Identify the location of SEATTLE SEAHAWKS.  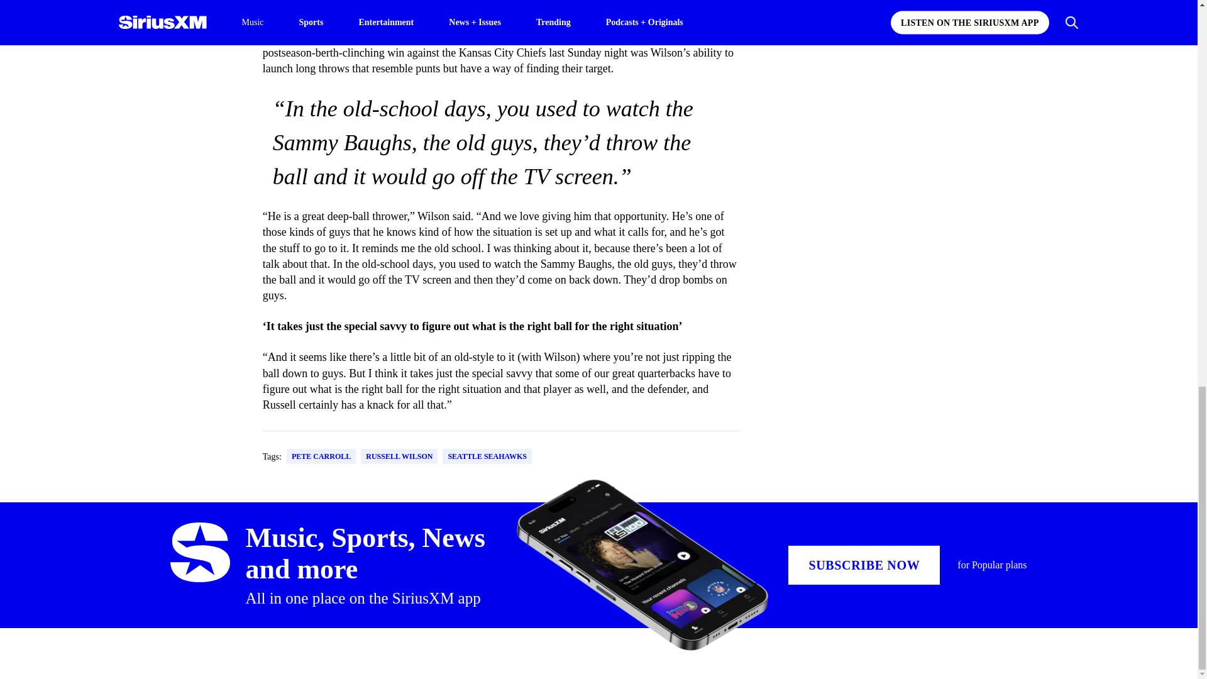
(487, 456).